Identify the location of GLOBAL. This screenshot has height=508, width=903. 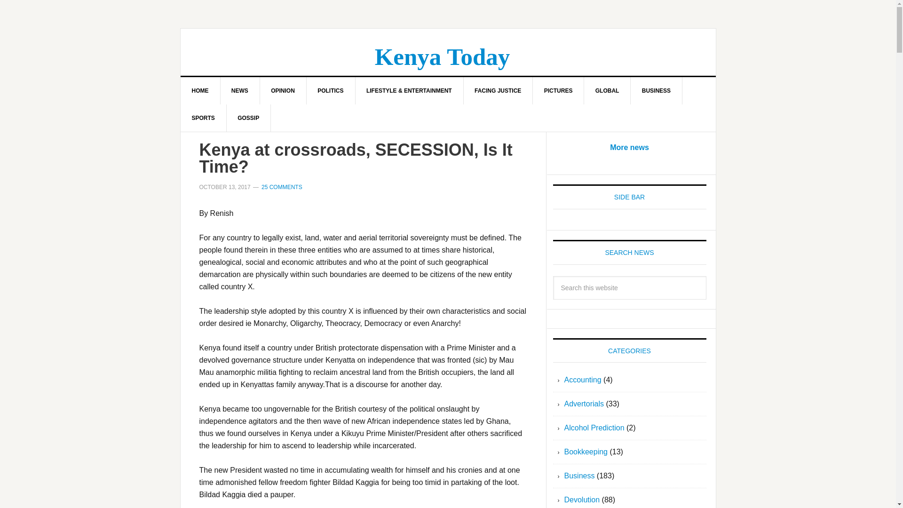
(608, 91).